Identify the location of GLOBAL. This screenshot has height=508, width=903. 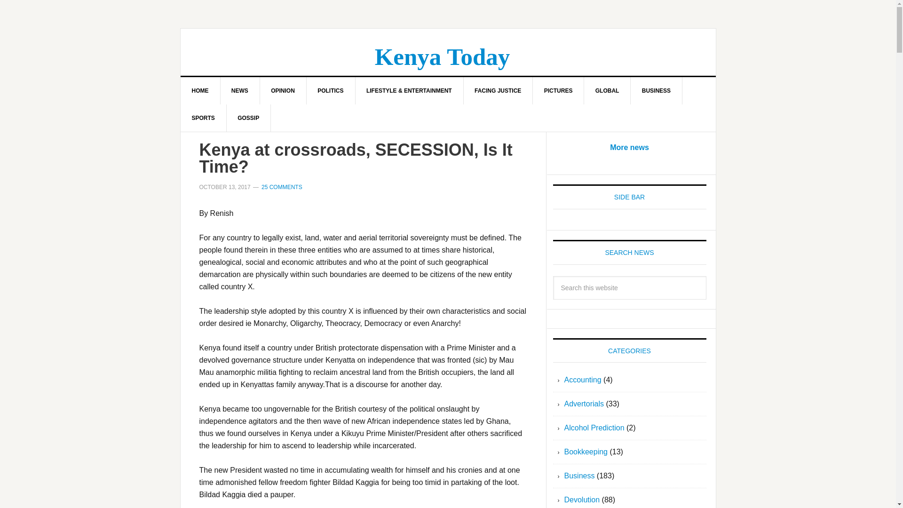
(608, 91).